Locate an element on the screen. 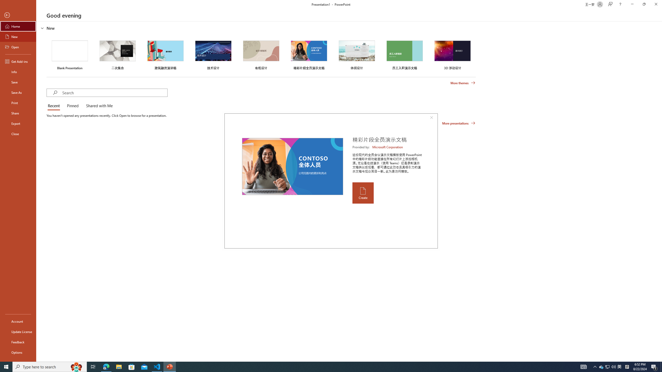 The image size is (662, 372). Info is located at coordinates (18, 72).